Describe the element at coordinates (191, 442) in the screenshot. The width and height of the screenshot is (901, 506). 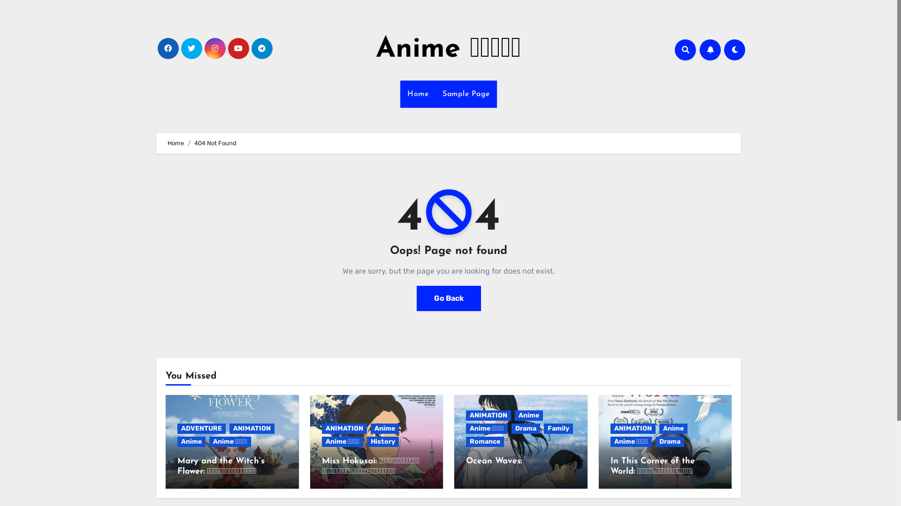
I see `Anime` at that location.